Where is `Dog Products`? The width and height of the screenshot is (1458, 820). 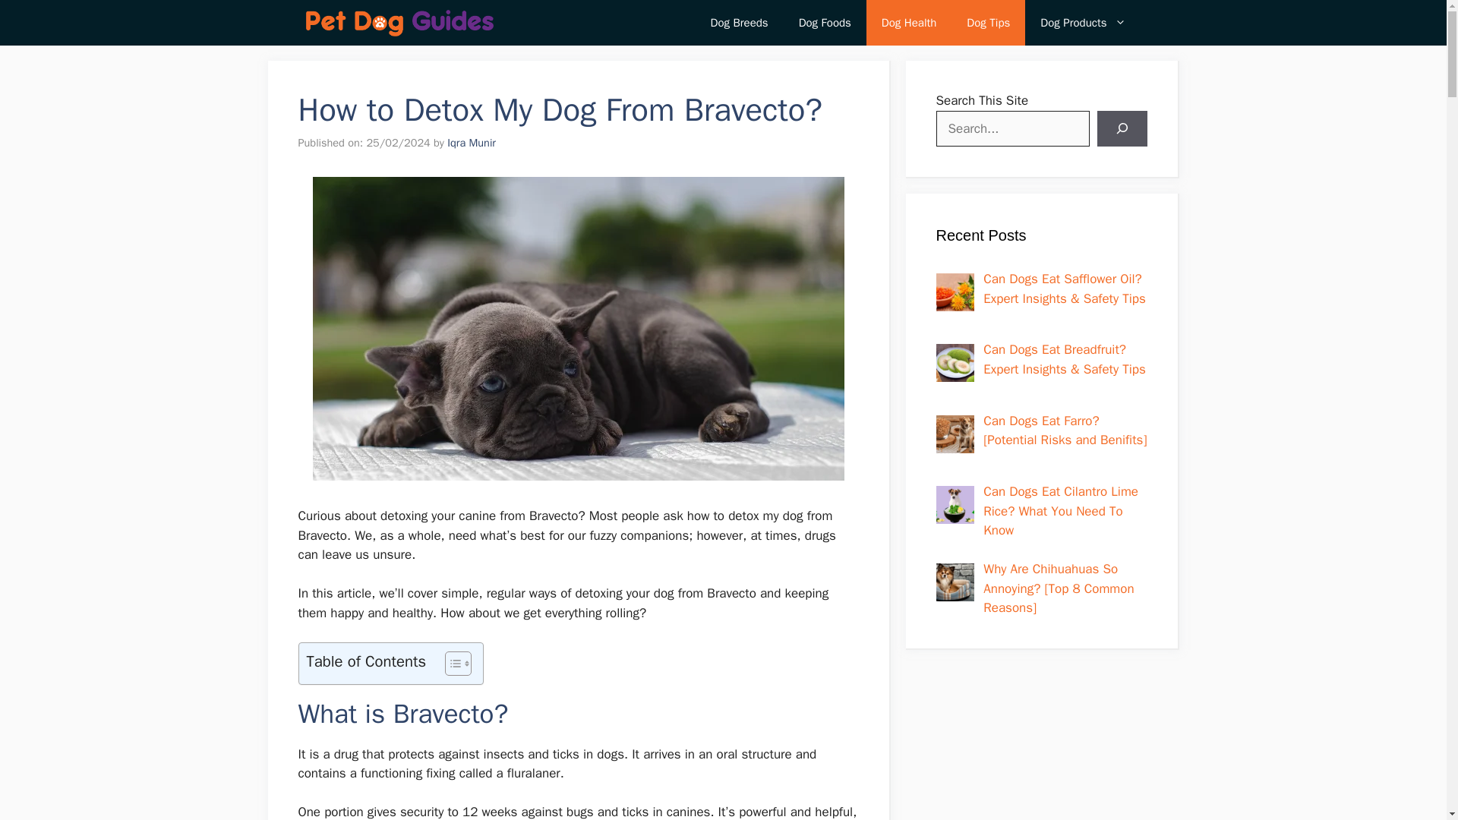
Dog Products is located at coordinates (1082, 23).